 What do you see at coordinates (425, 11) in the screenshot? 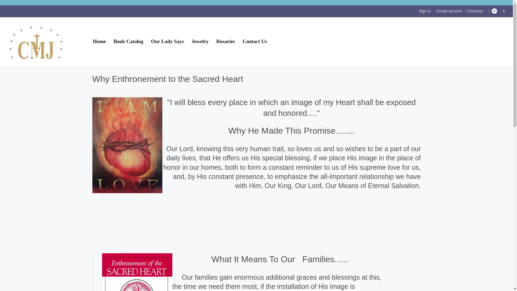
I see `Sign in` at bounding box center [425, 11].